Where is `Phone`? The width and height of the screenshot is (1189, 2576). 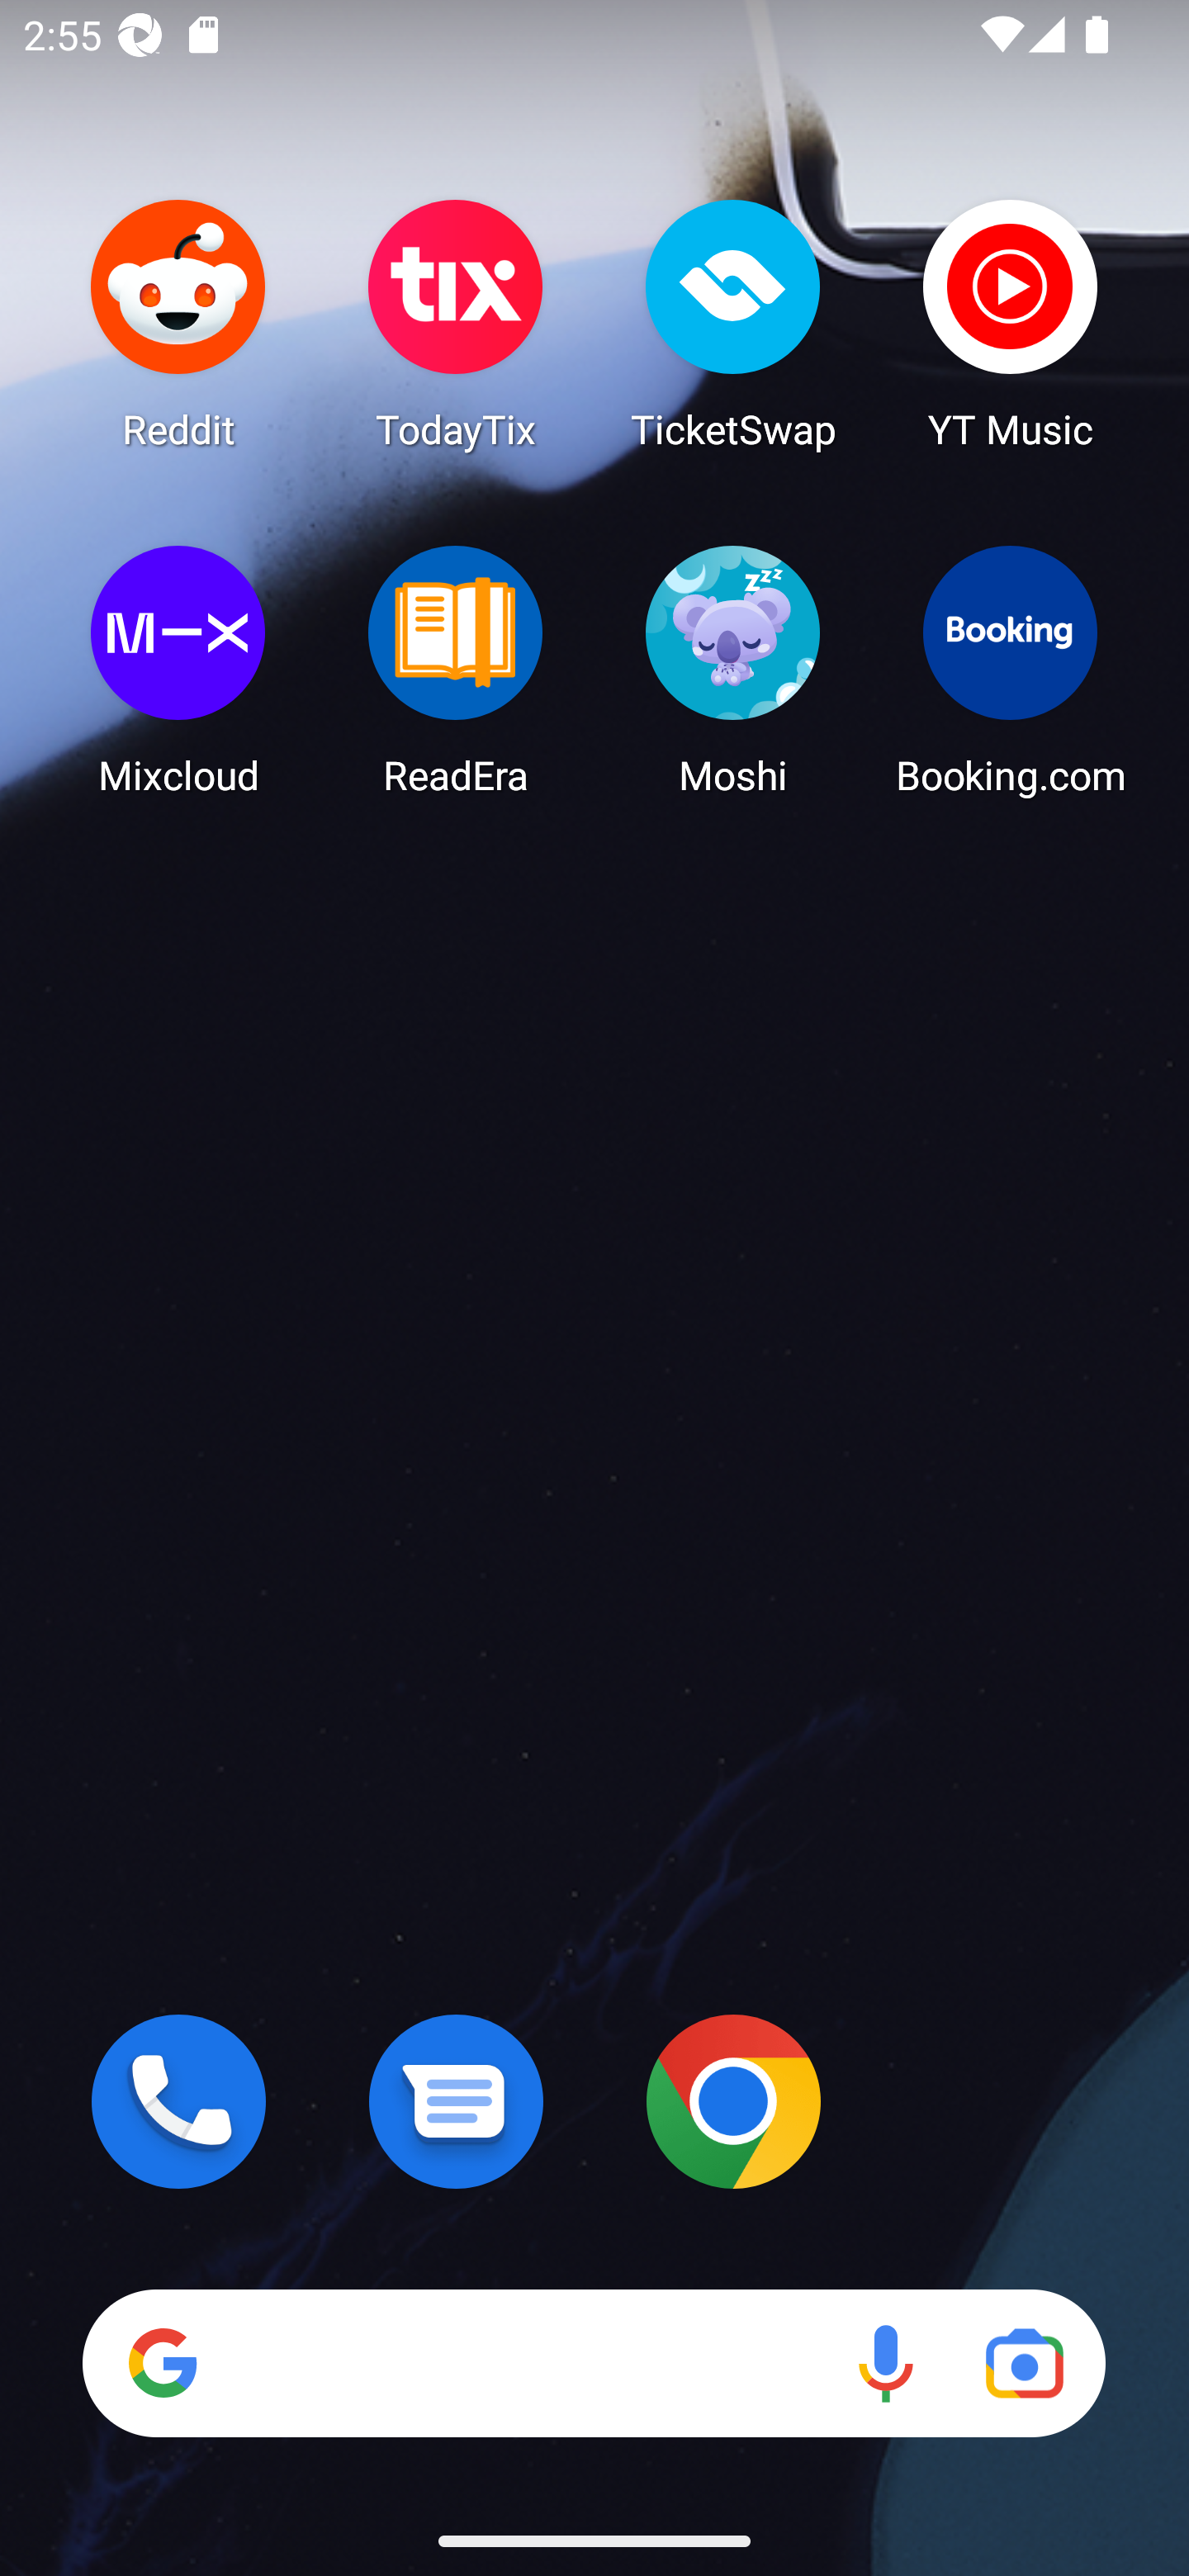 Phone is located at coordinates (178, 2101).